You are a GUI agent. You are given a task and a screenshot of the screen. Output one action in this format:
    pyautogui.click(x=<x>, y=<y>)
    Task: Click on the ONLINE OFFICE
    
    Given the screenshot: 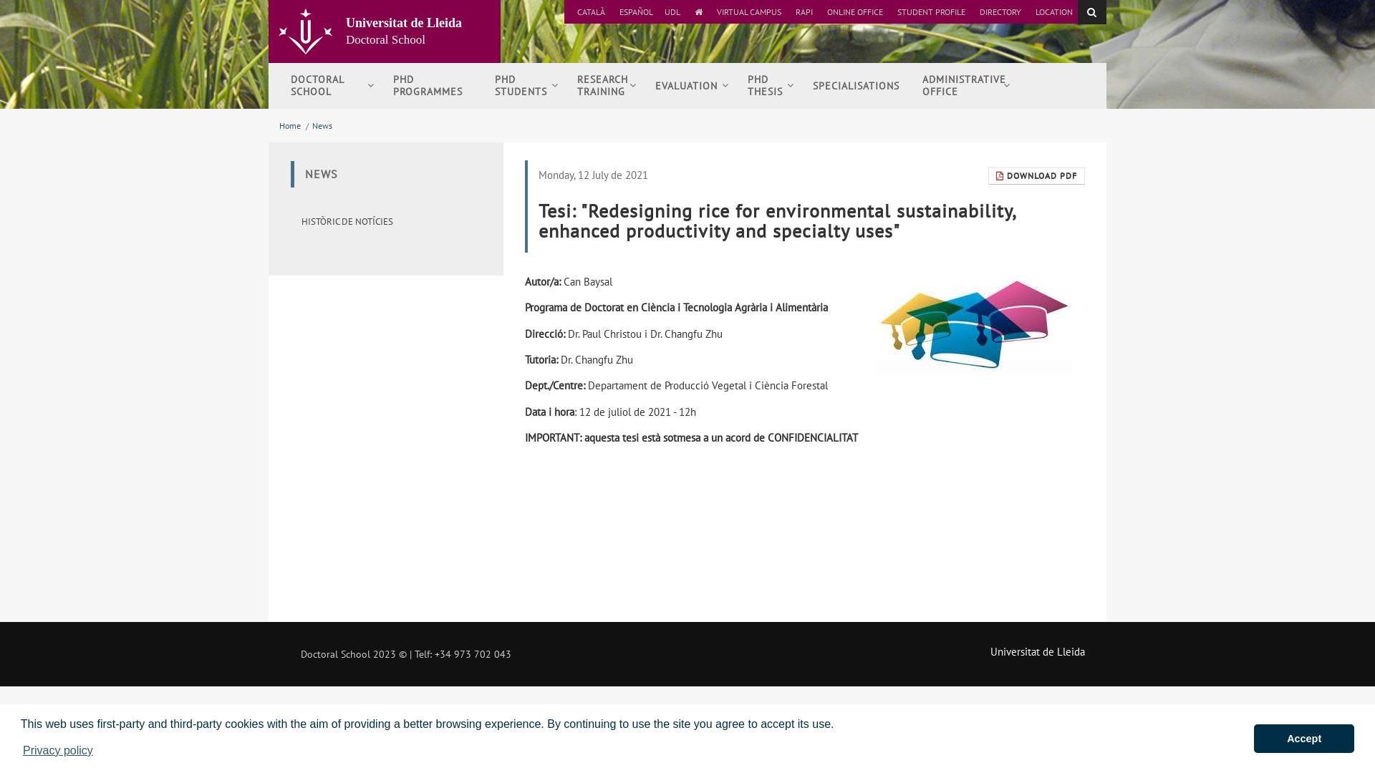 What is the action you would take?
    pyautogui.click(x=855, y=11)
    